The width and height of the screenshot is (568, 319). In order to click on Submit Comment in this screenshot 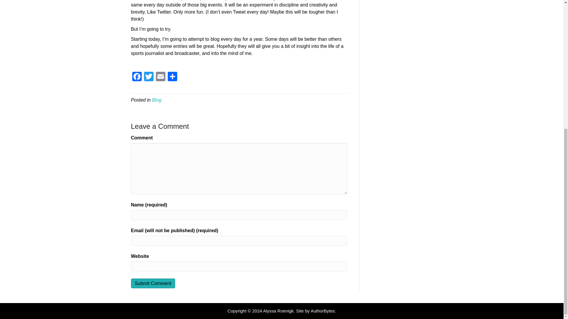, I will do `click(153, 283)`.